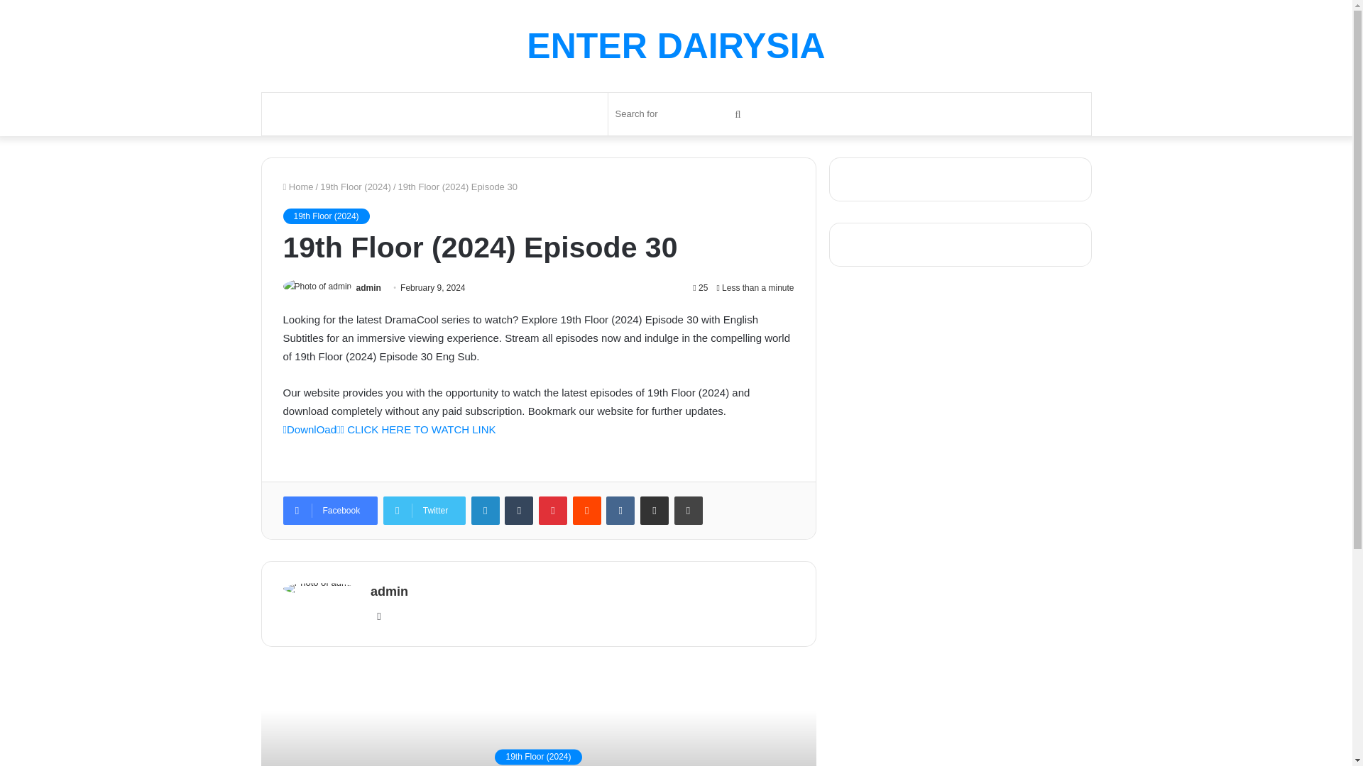 The width and height of the screenshot is (1363, 766). I want to click on Reddit, so click(586, 510).